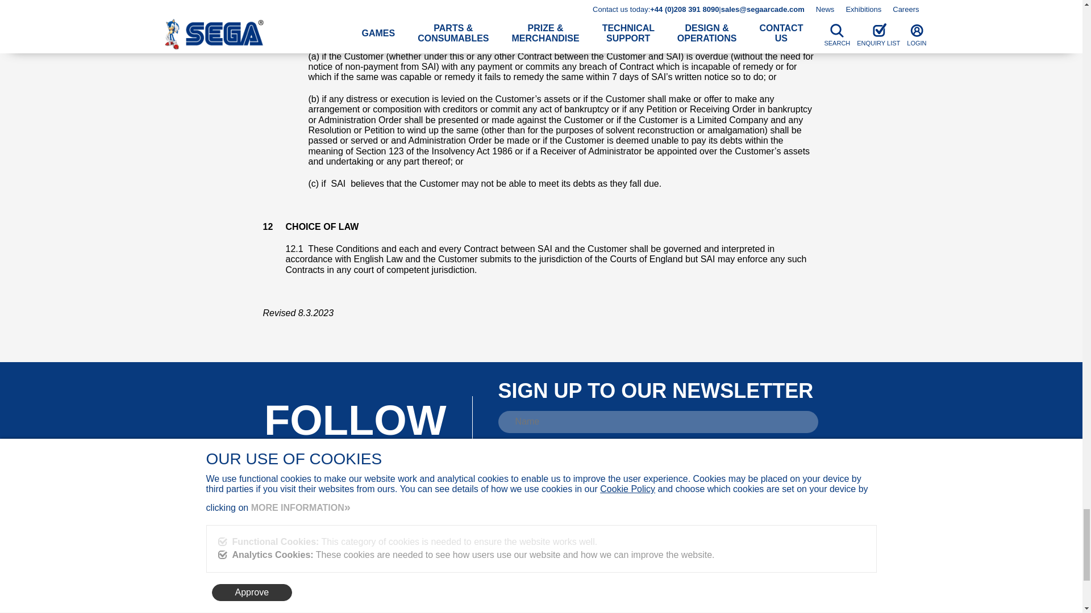 The width and height of the screenshot is (1091, 613). What do you see at coordinates (347, 601) in the screenshot?
I see `Technical Support` at bounding box center [347, 601].